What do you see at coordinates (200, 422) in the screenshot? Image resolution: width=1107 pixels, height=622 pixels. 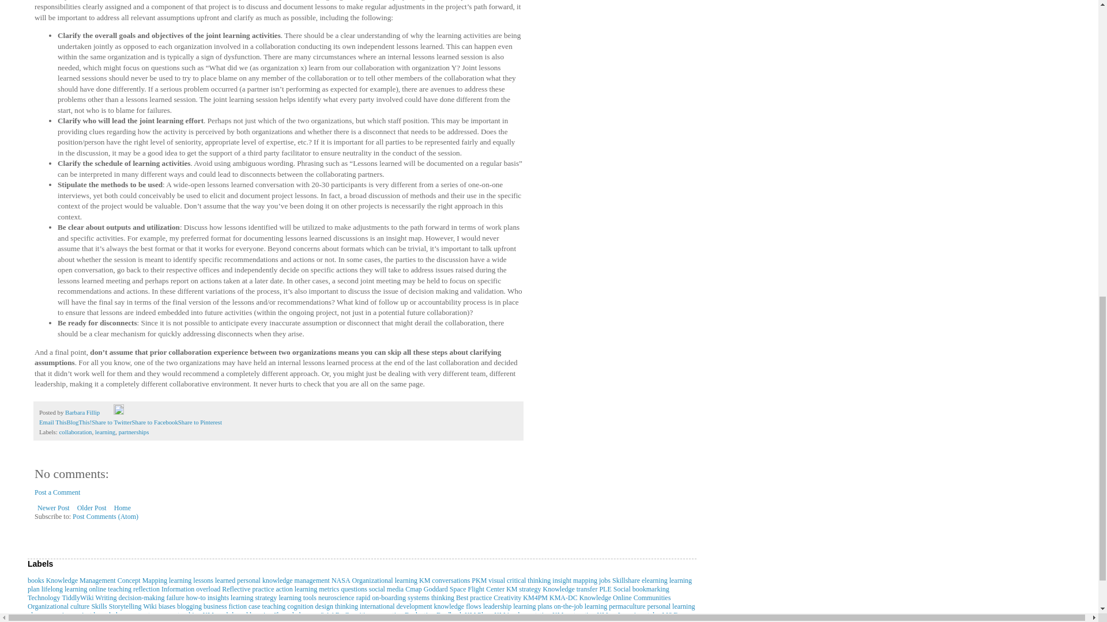 I see `Share to Pinterest` at bounding box center [200, 422].